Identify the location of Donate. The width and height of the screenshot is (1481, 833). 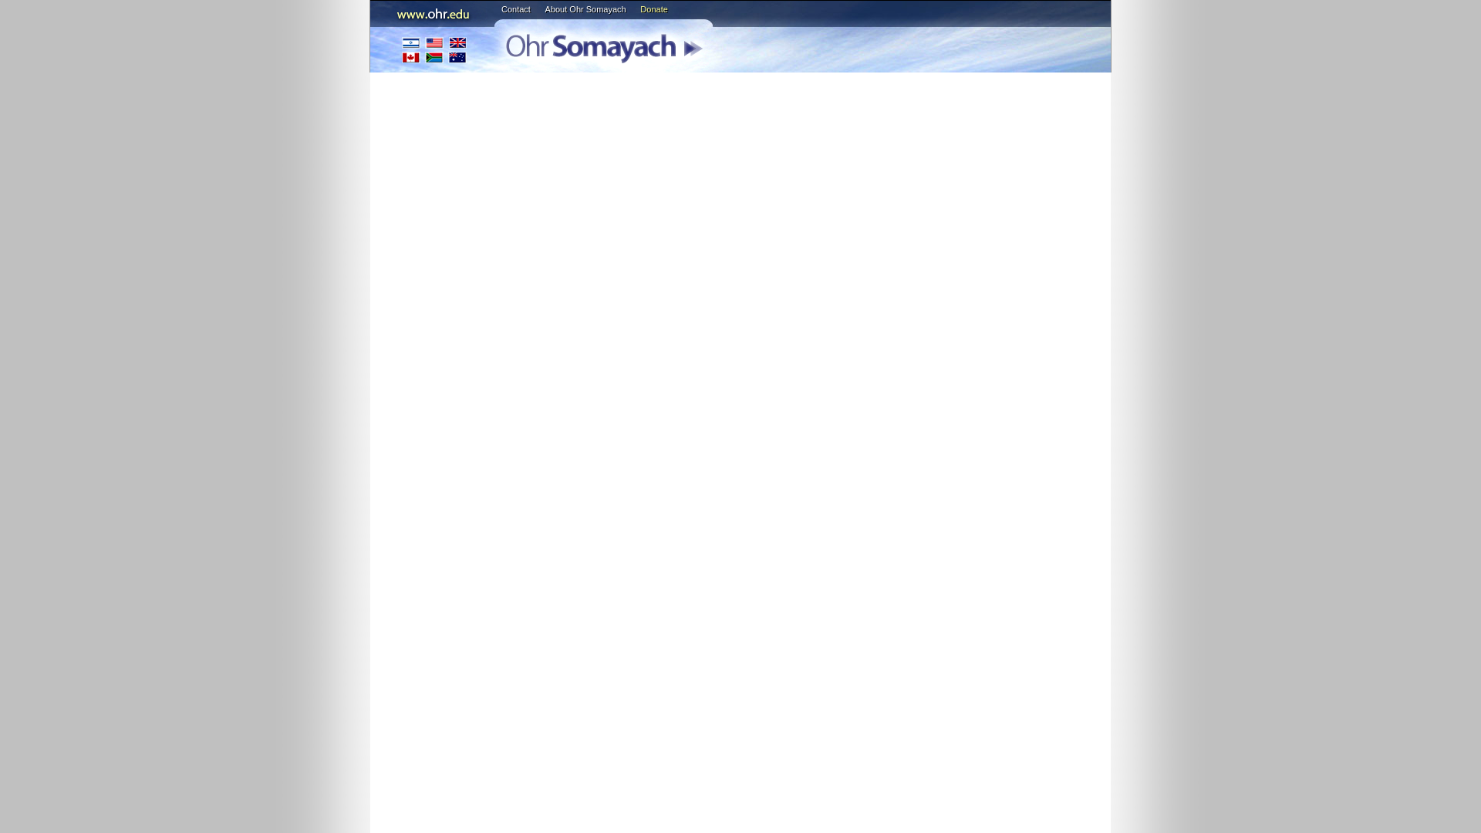
(653, 9).